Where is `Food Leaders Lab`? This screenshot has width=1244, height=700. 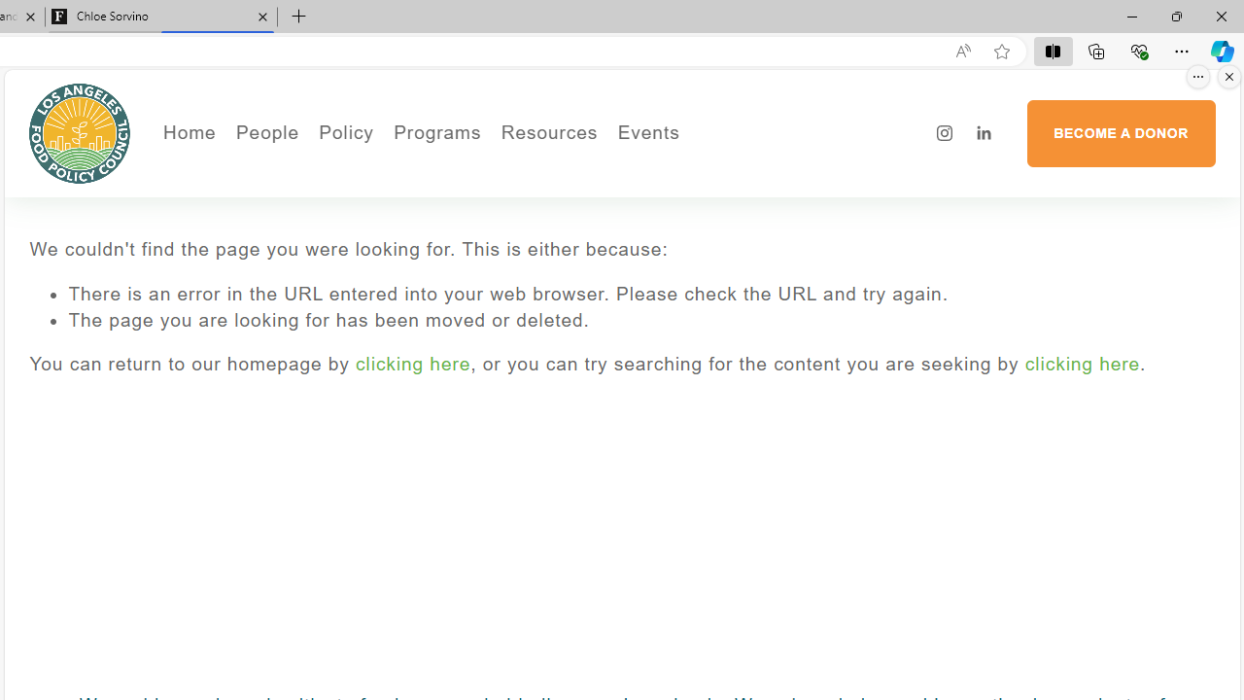
Food Leaders Lab is located at coordinates (455, 226).